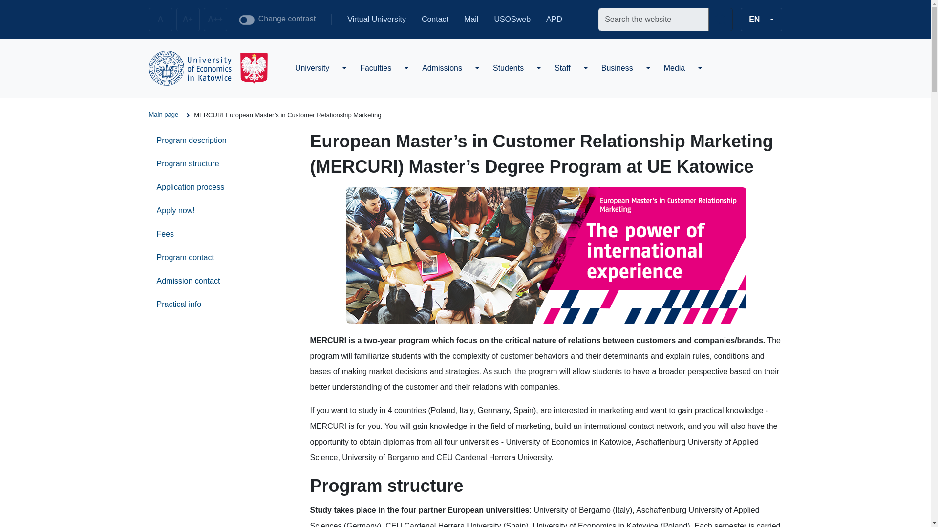  I want to click on APD, so click(554, 19).